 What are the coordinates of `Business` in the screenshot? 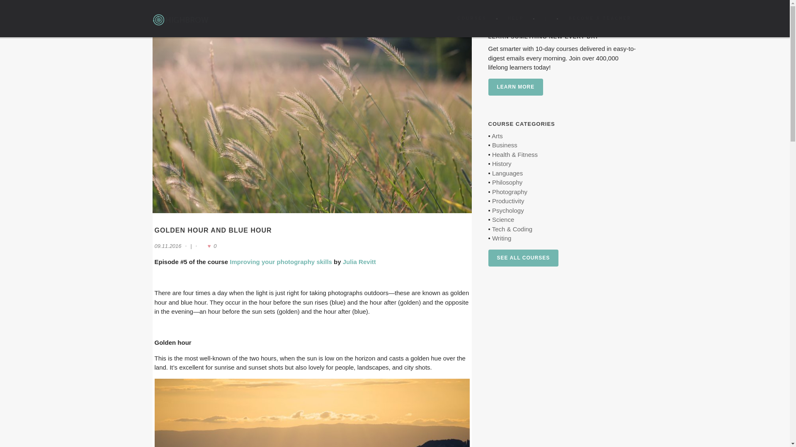 It's located at (505, 145).